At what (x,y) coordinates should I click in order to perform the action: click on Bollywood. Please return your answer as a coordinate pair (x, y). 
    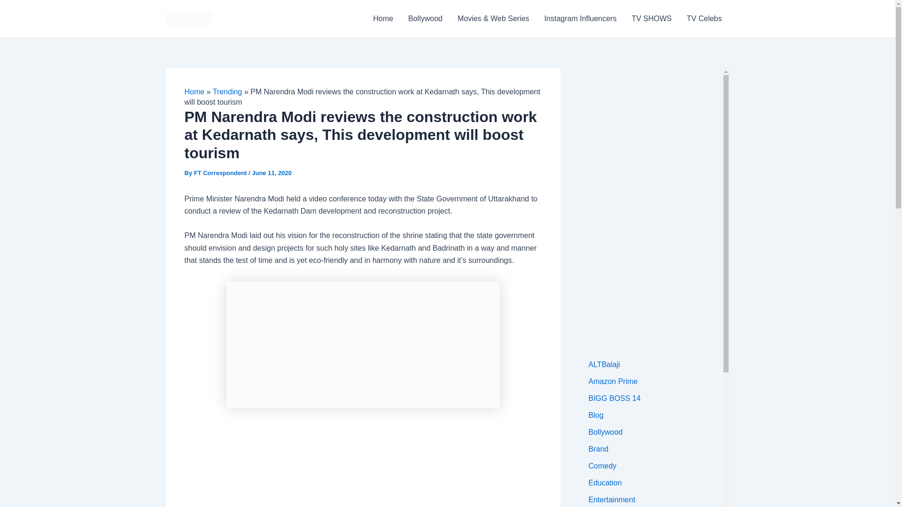
    Looking at the image, I should click on (425, 19).